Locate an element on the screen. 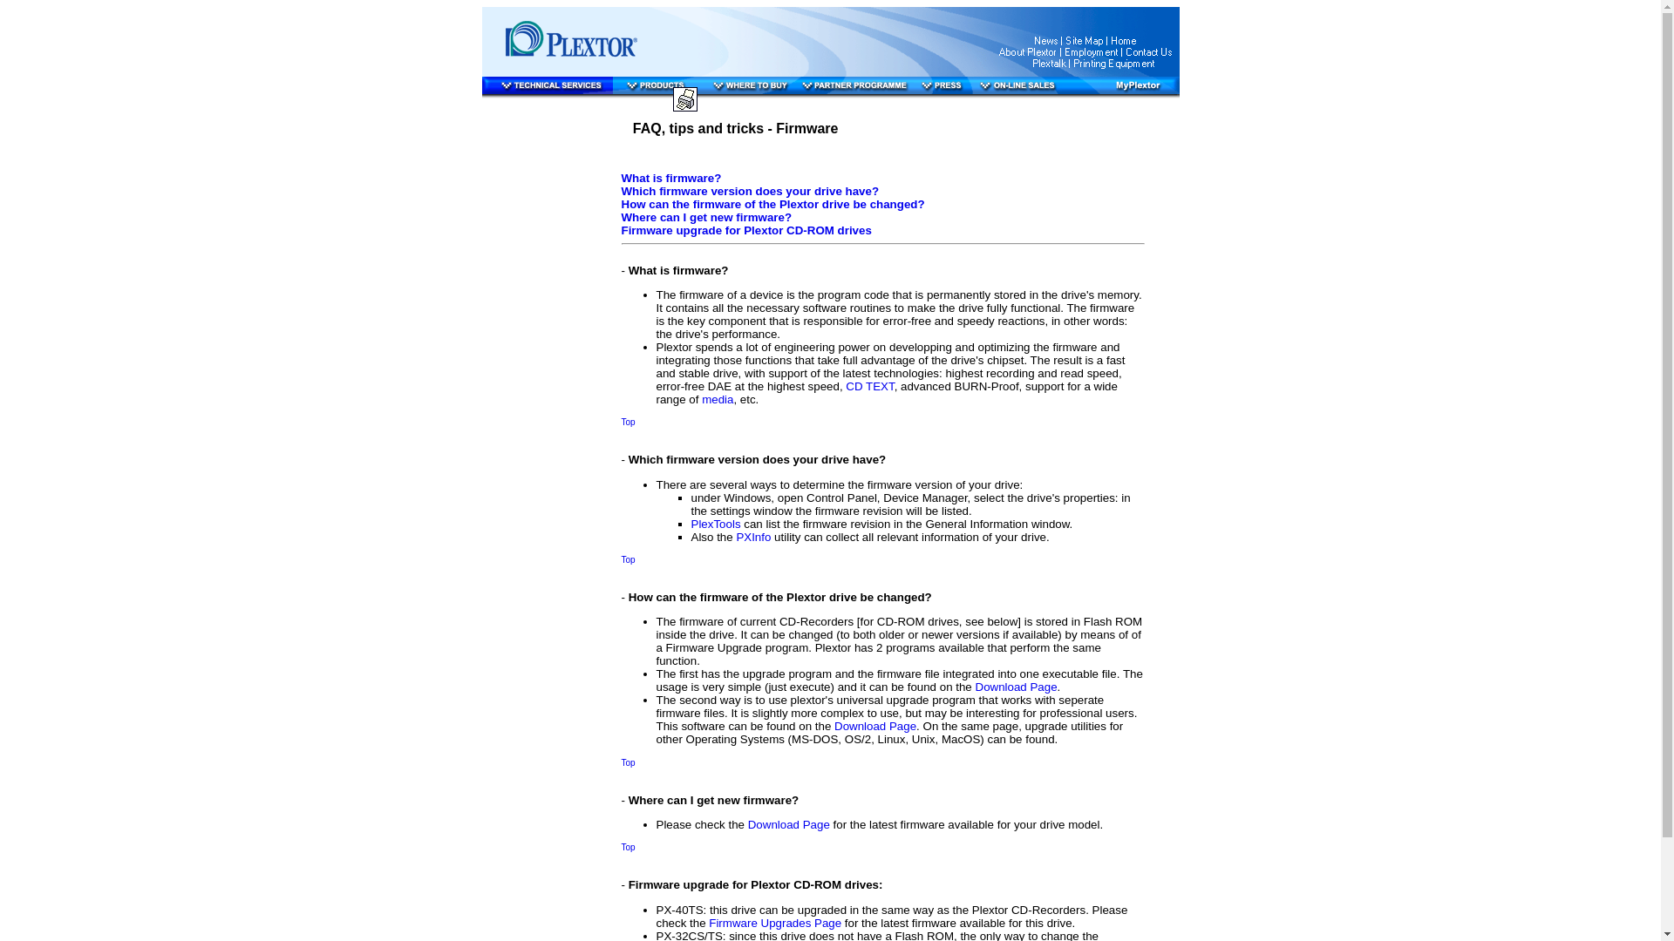 The image size is (1674, 941). Firmware Upgrades Page is located at coordinates (774, 923).